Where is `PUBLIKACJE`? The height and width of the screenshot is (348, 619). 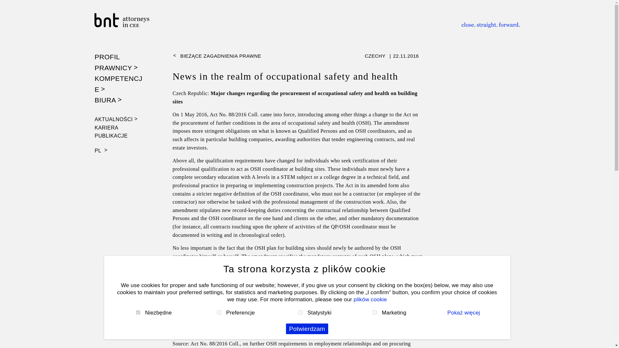
PUBLIKACJE is located at coordinates (111, 135).